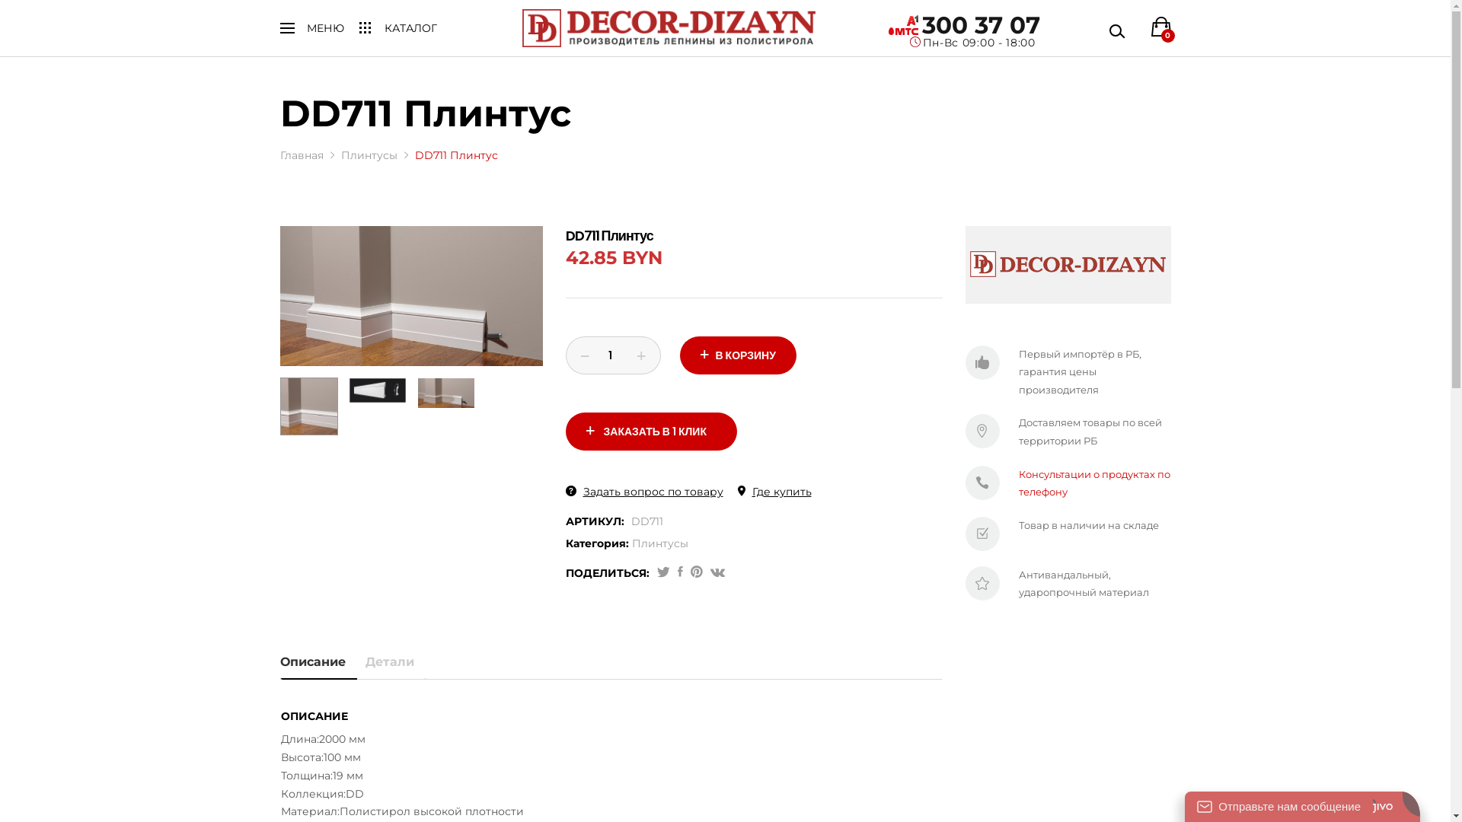 Image resolution: width=1462 pixels, height=822 pixels. What do you see at coordinates (981, 25) in the screenshot?
I see `300 37 07` at bounding box center [981, 25].